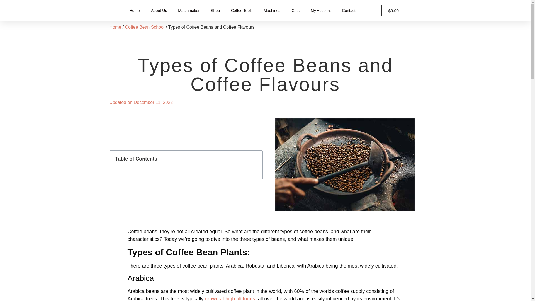  I want to click on Home, so click(115, 27).